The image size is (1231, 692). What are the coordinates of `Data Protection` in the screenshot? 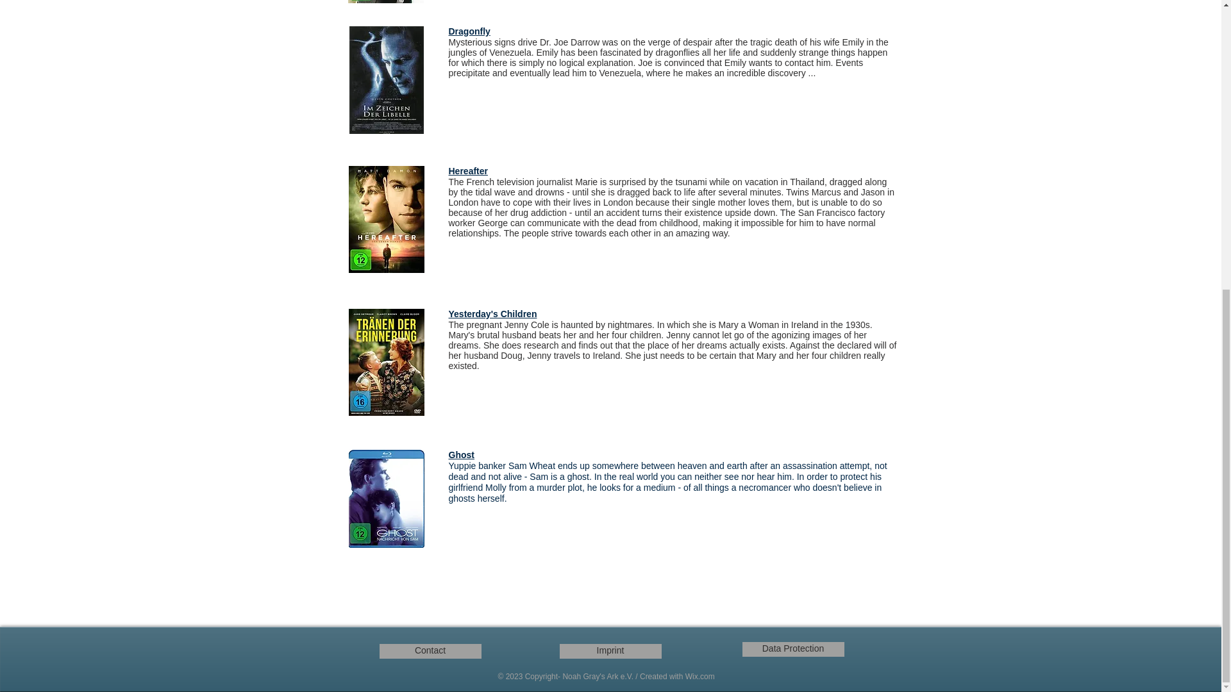 It's located at (793, 649).